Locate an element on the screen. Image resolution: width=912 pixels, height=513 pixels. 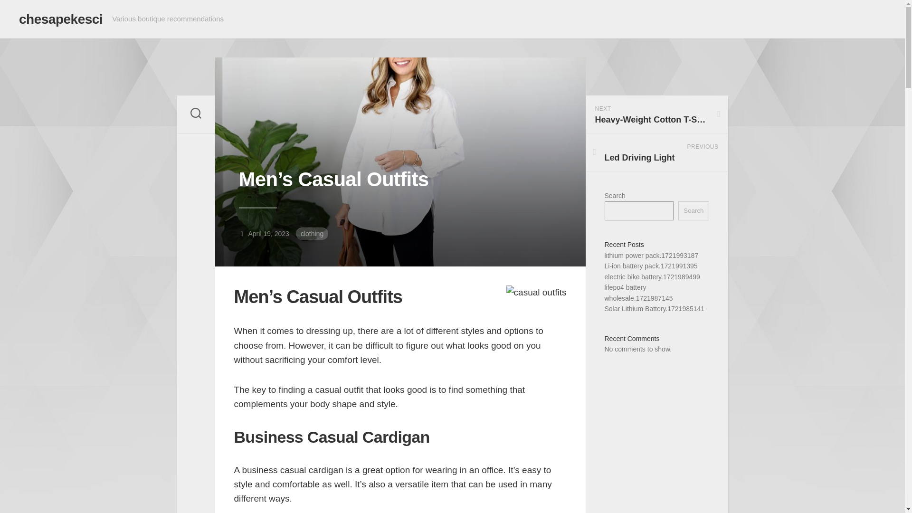
lifepo4 battery wholesale.1721987145 is located at coordinates (651, 256).